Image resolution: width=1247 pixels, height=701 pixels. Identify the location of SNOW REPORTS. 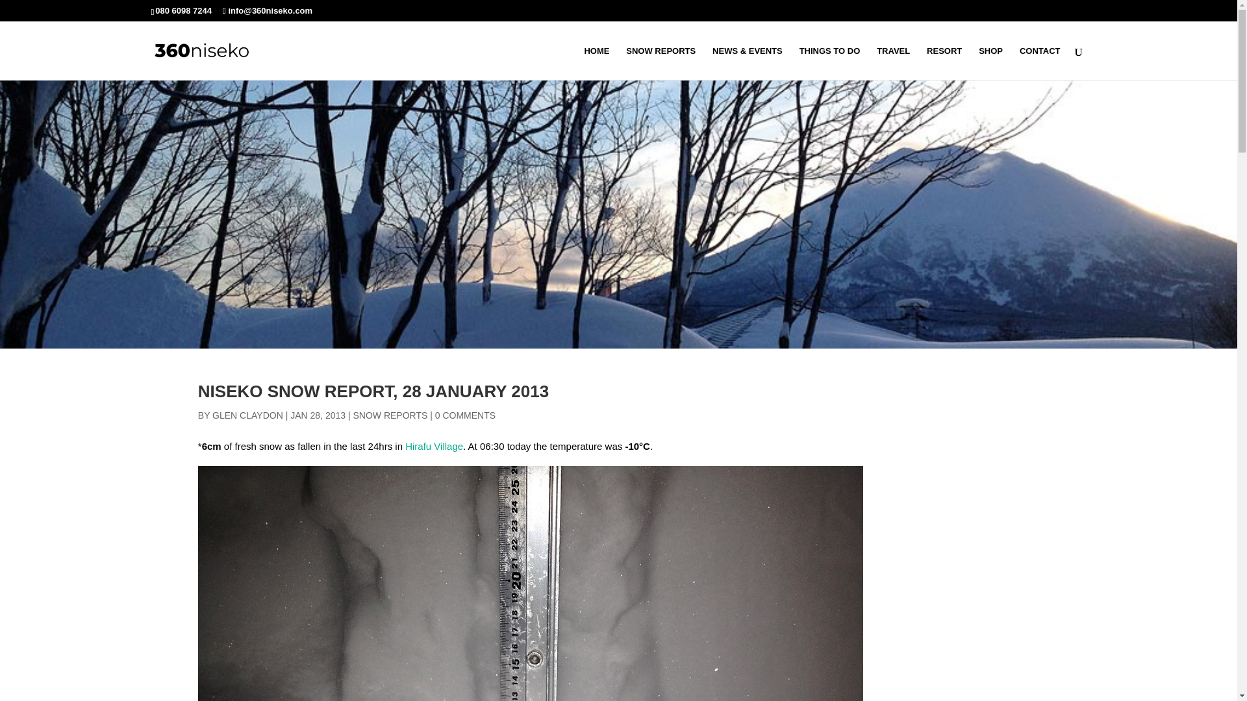
(661, 64).